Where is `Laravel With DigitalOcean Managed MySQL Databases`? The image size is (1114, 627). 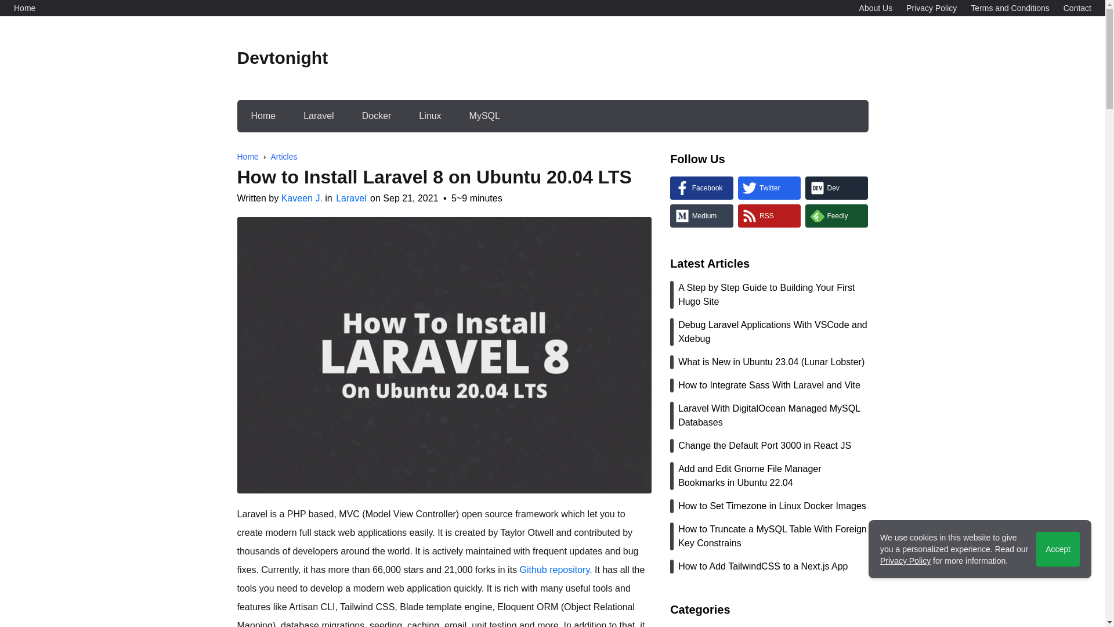 Laravel With DigitalOcean Managed MySQL Databases is located at coordinates (769, 416).